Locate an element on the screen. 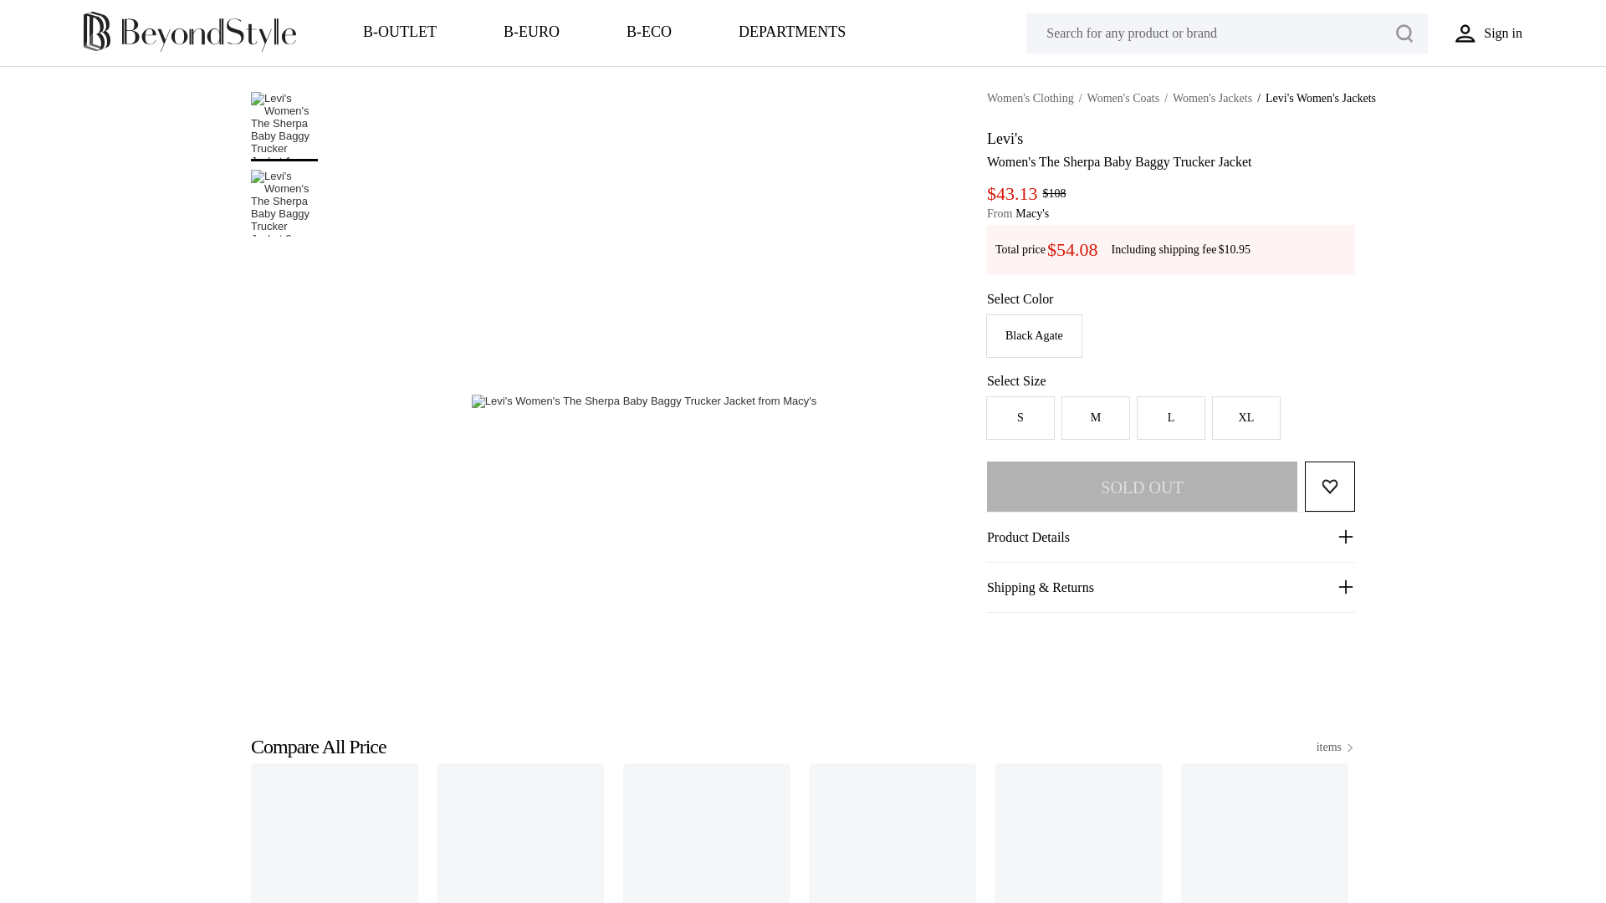  outlet mode is located at coordinates (400, 33).